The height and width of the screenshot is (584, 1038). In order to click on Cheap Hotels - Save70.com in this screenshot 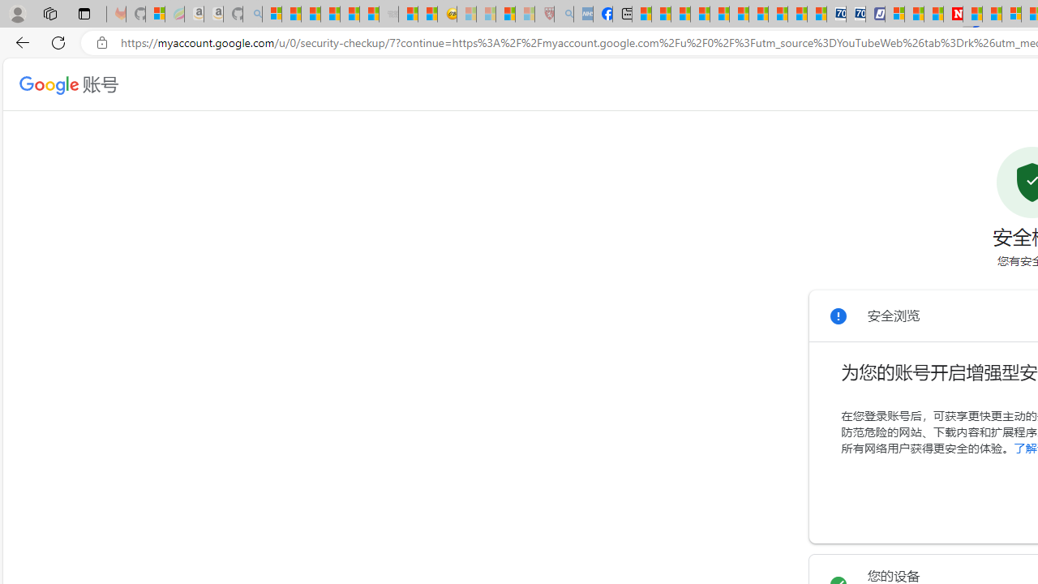, I will do `click(856, 15)`.